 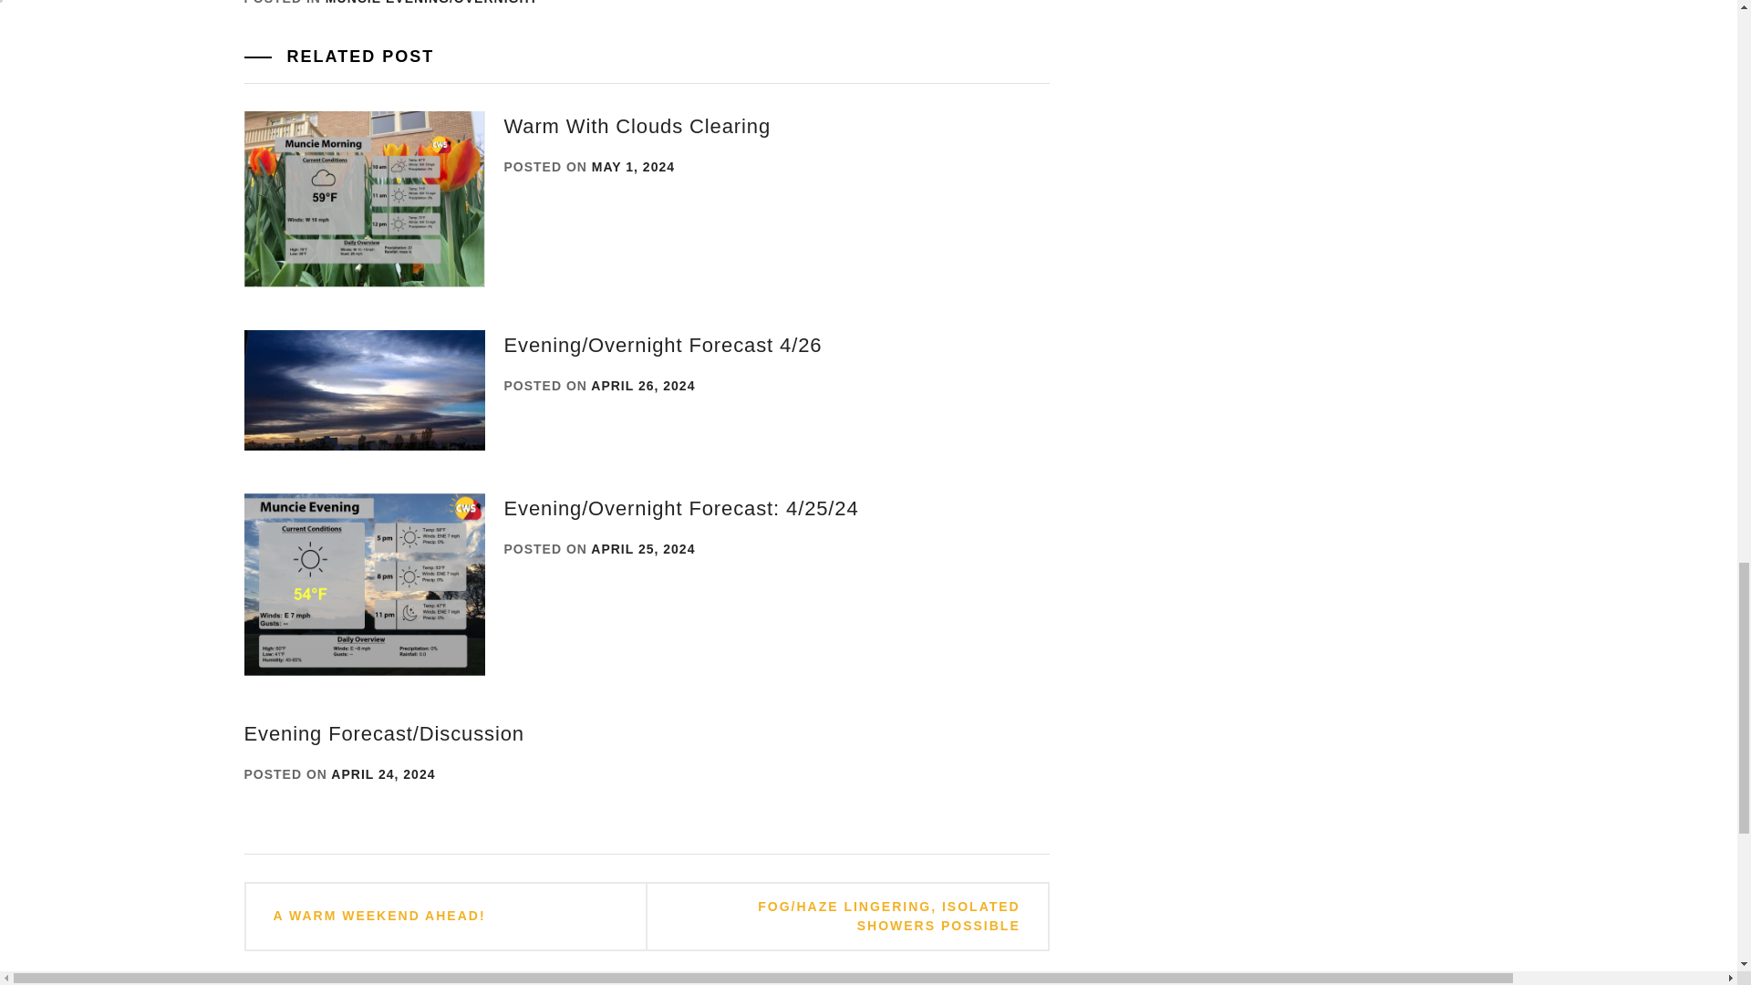 I want to click on A WARM WEEKEND AHEAD!, so click(x=379, y=916).